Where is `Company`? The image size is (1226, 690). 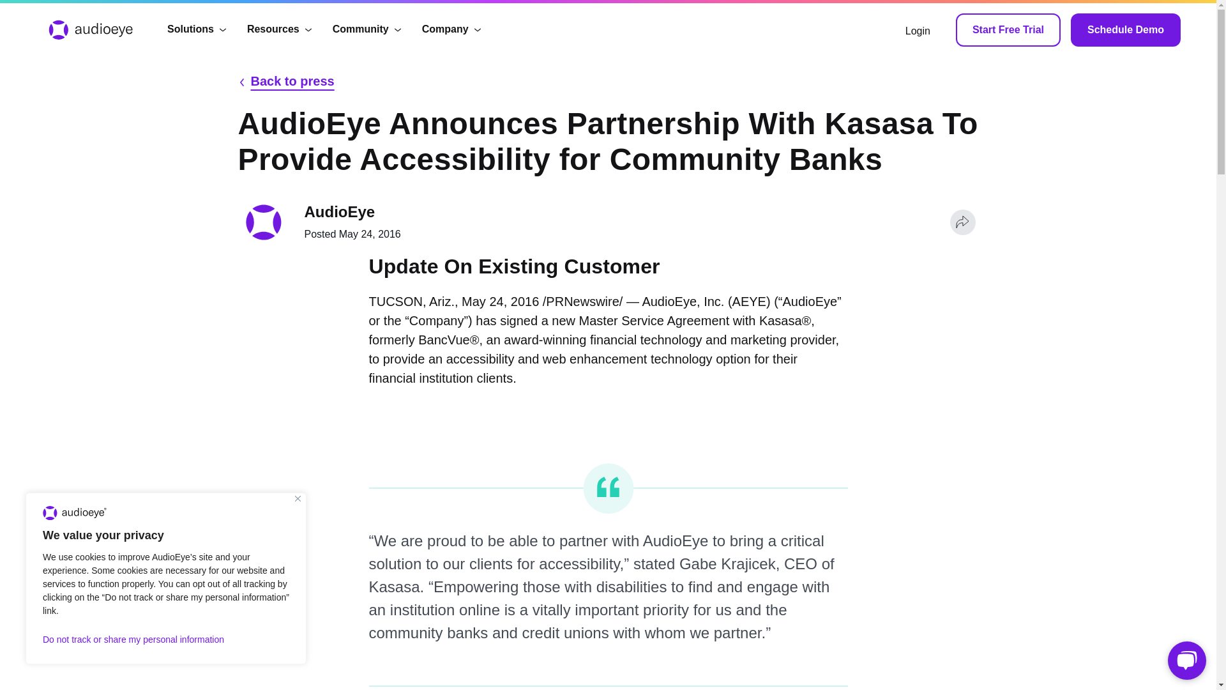
Company is located at coordinates (451, 29).